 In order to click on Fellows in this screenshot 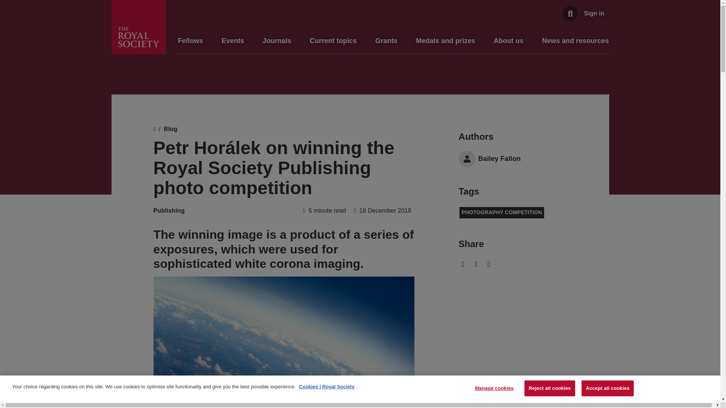, I will do `click(191, 41)`.